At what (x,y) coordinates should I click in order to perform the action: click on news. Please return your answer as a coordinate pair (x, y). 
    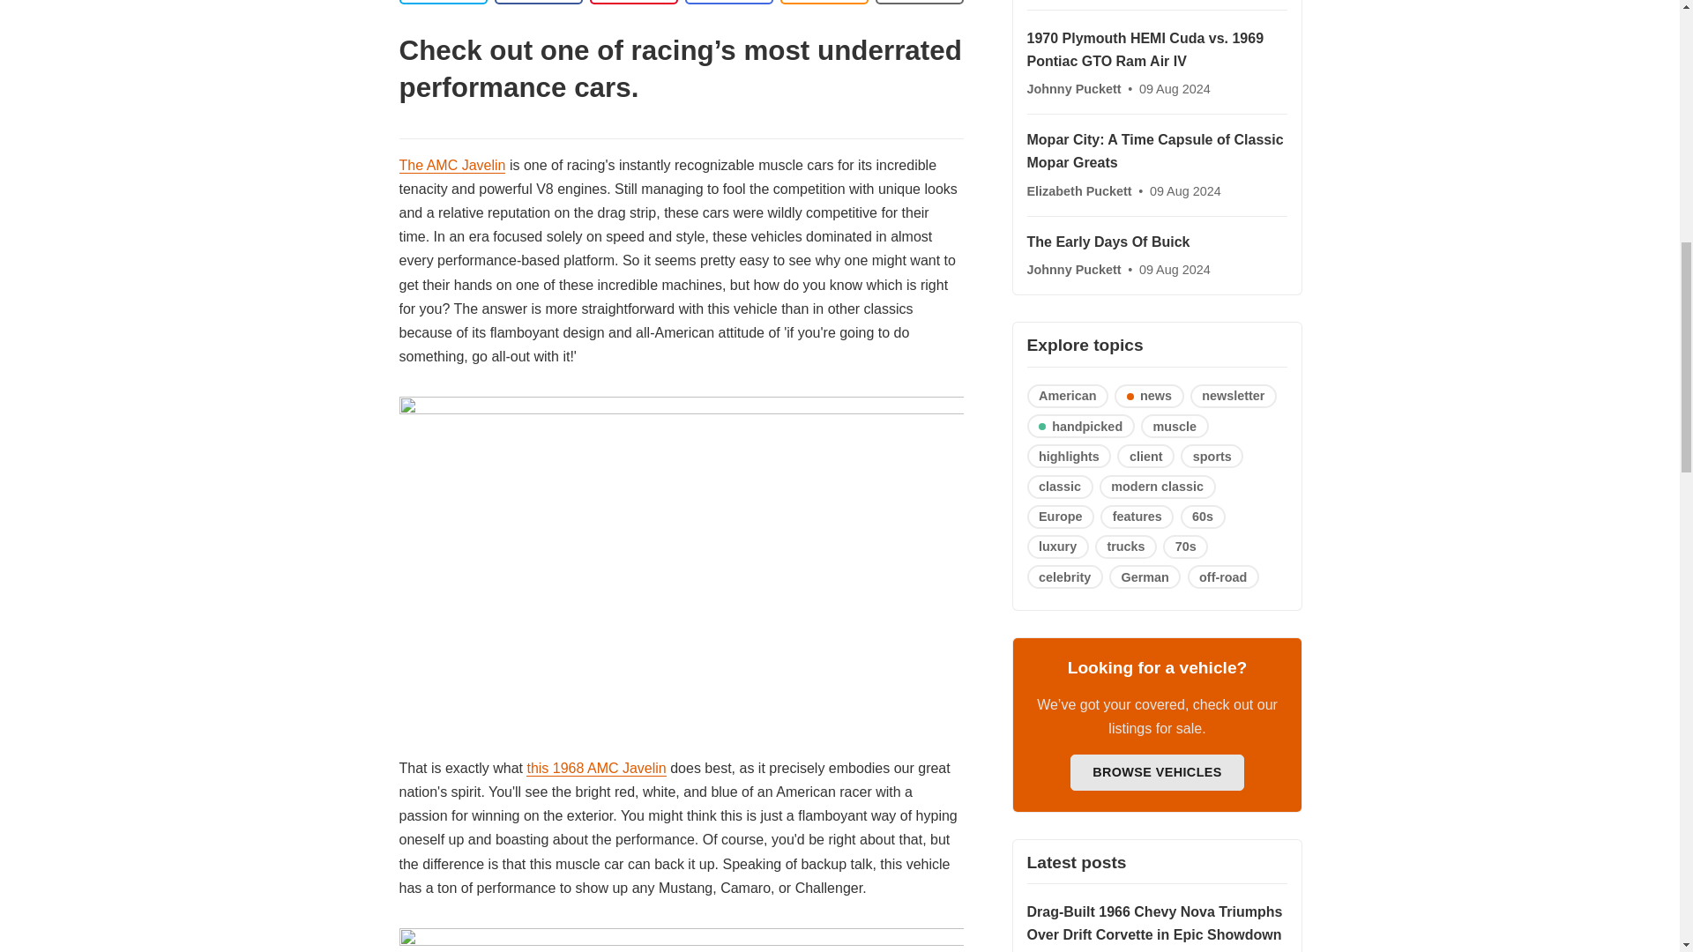
    Looking at the image, I should click on (1148, 397).